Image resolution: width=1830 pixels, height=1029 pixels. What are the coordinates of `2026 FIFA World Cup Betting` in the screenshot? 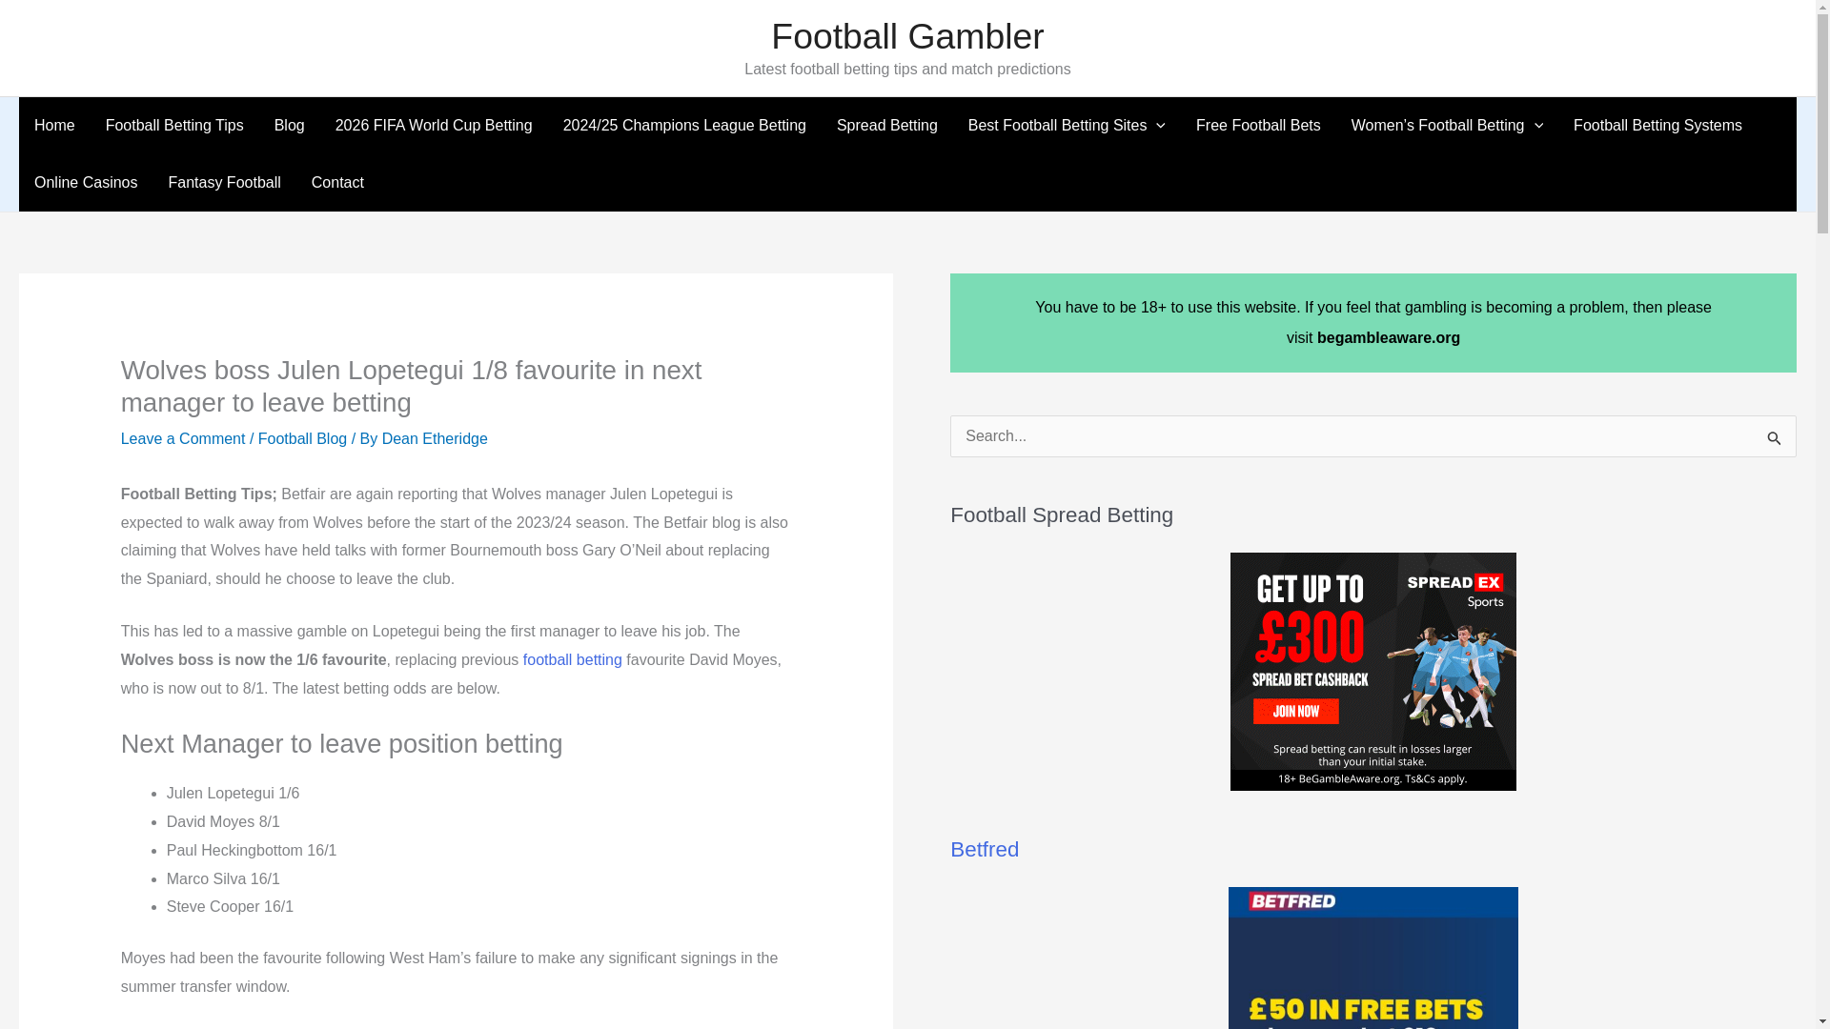 It's located at (434, 126).